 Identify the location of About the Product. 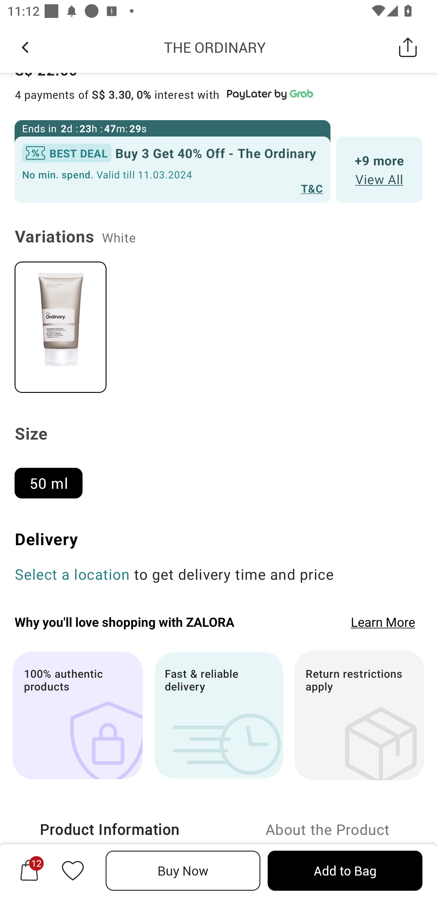
(328, 829).